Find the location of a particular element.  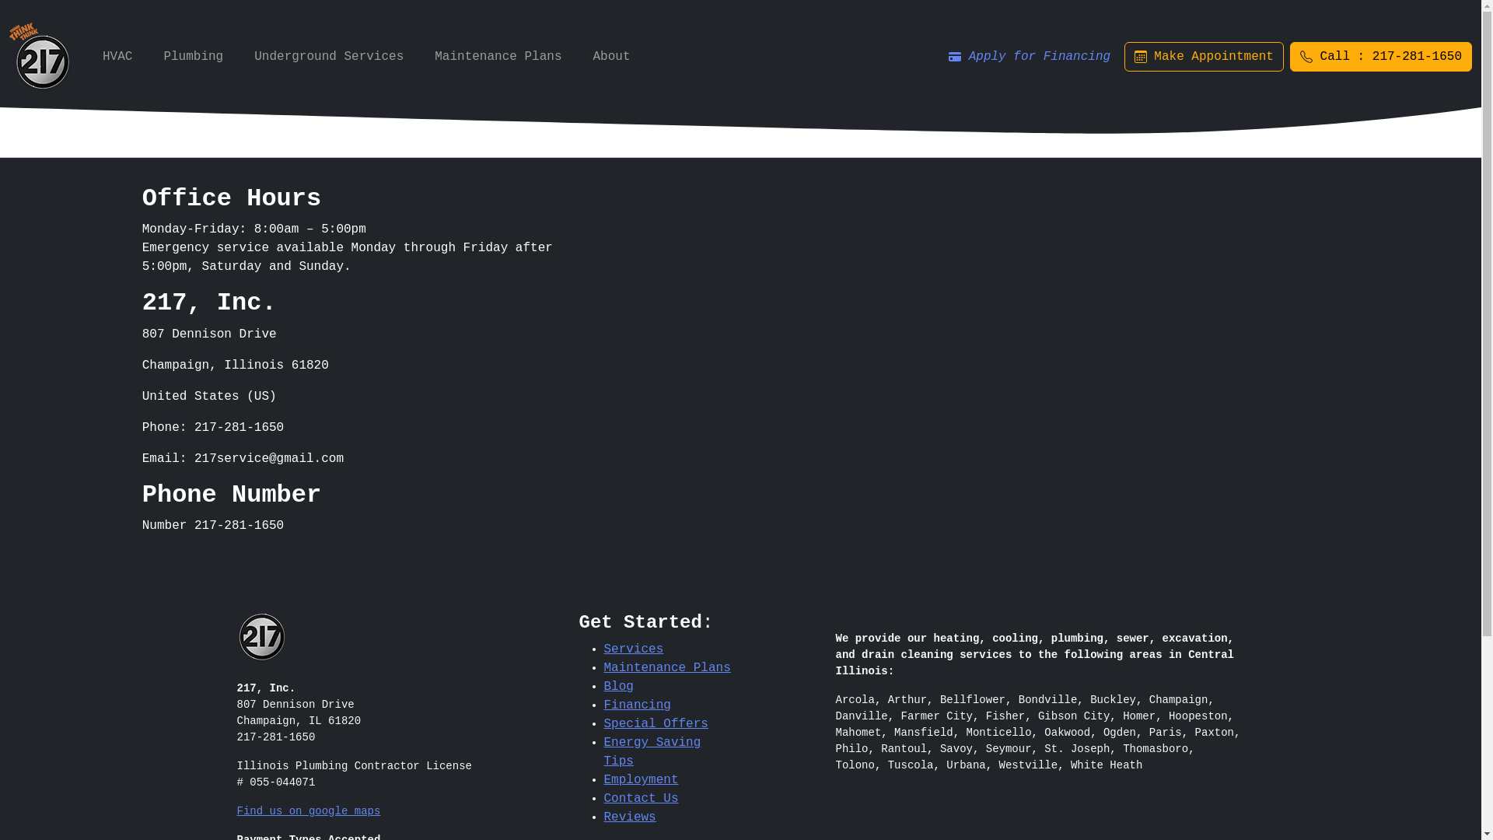

Services is located at coordinates (633, 649).